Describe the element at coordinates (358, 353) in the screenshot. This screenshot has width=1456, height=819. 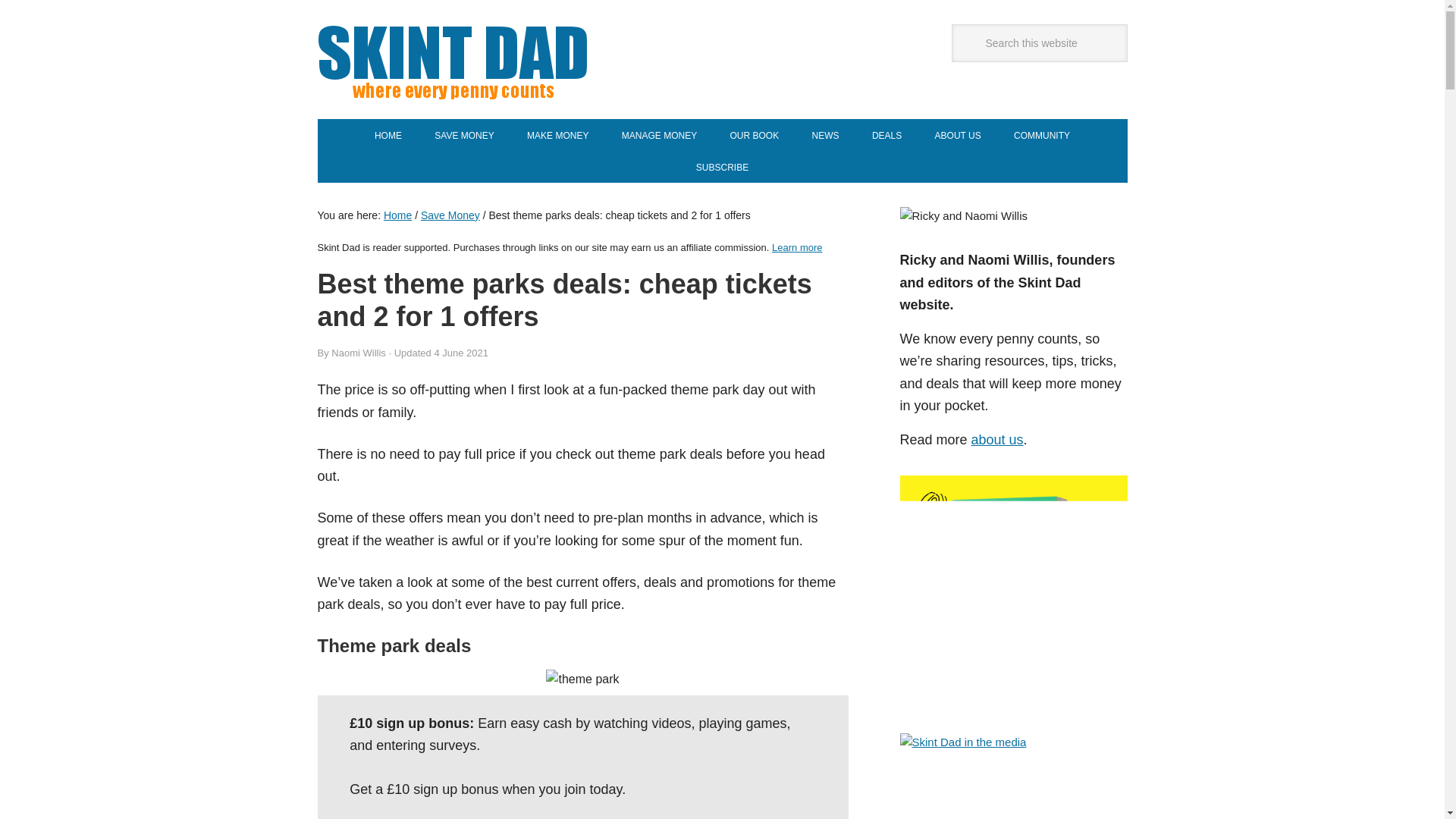
I see `Naomi Willis` at that location.